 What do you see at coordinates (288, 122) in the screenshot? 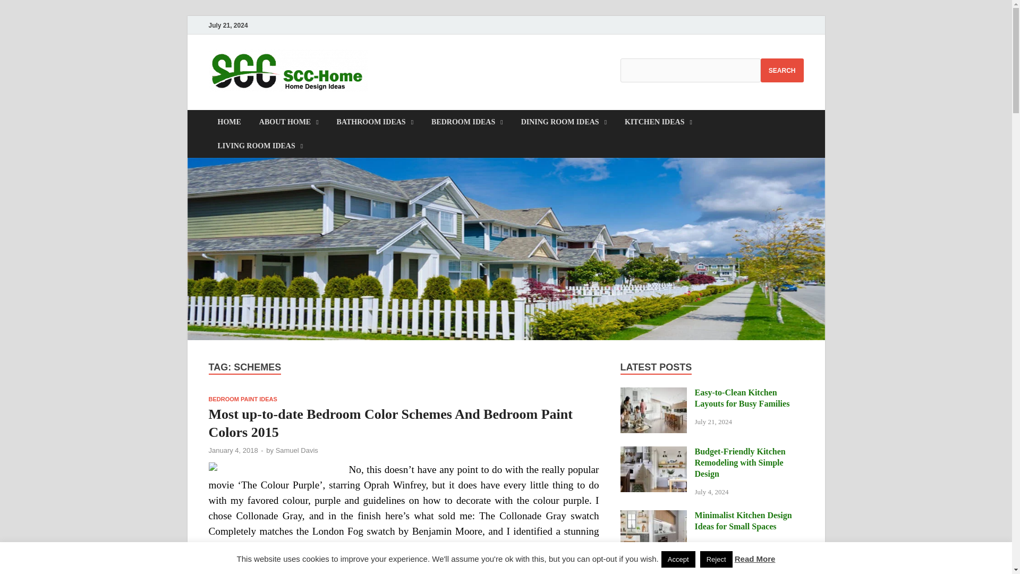
I see `ABOUT HOME` at bounding box center [288, 122].